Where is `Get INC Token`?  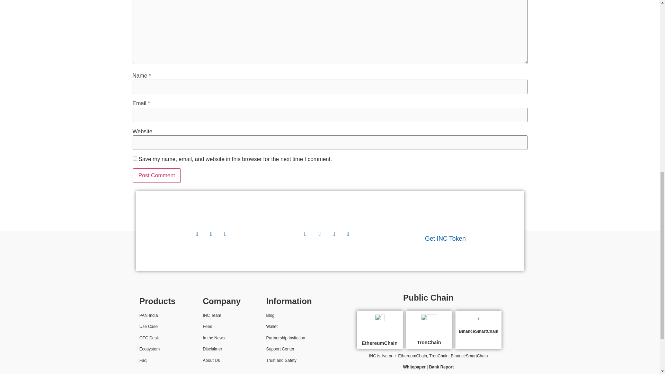 Get INC Token is located at coordinates (445, 238).